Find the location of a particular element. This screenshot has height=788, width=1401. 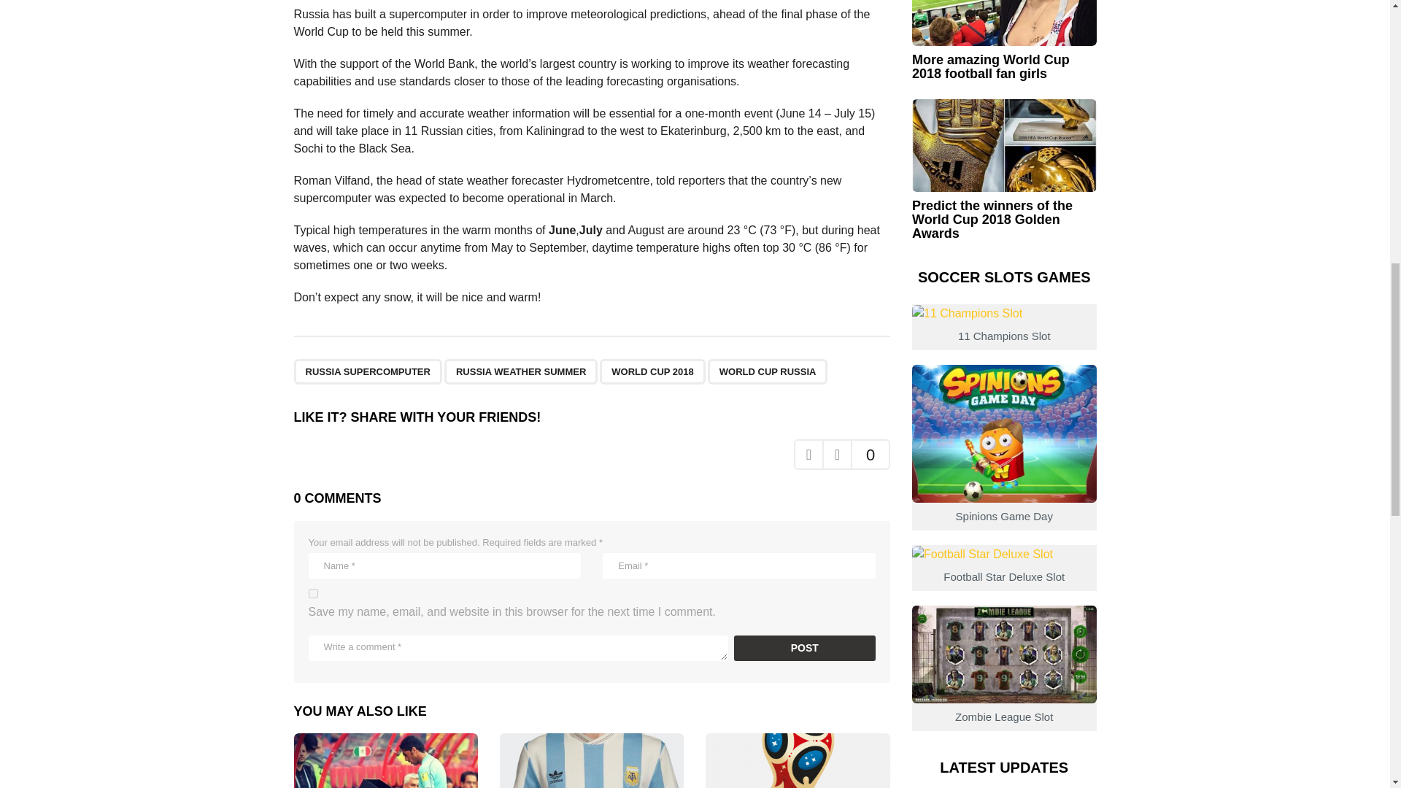

Spinions Game Day is located at coordinates (1004, 477).